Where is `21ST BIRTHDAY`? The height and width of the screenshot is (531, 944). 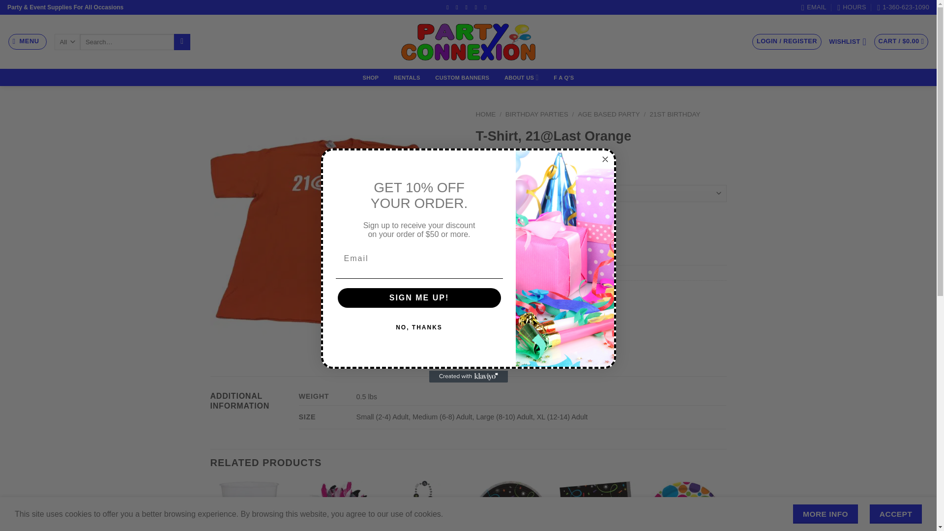
21ST BIRTHDAY is located at coordinates (675, 114).